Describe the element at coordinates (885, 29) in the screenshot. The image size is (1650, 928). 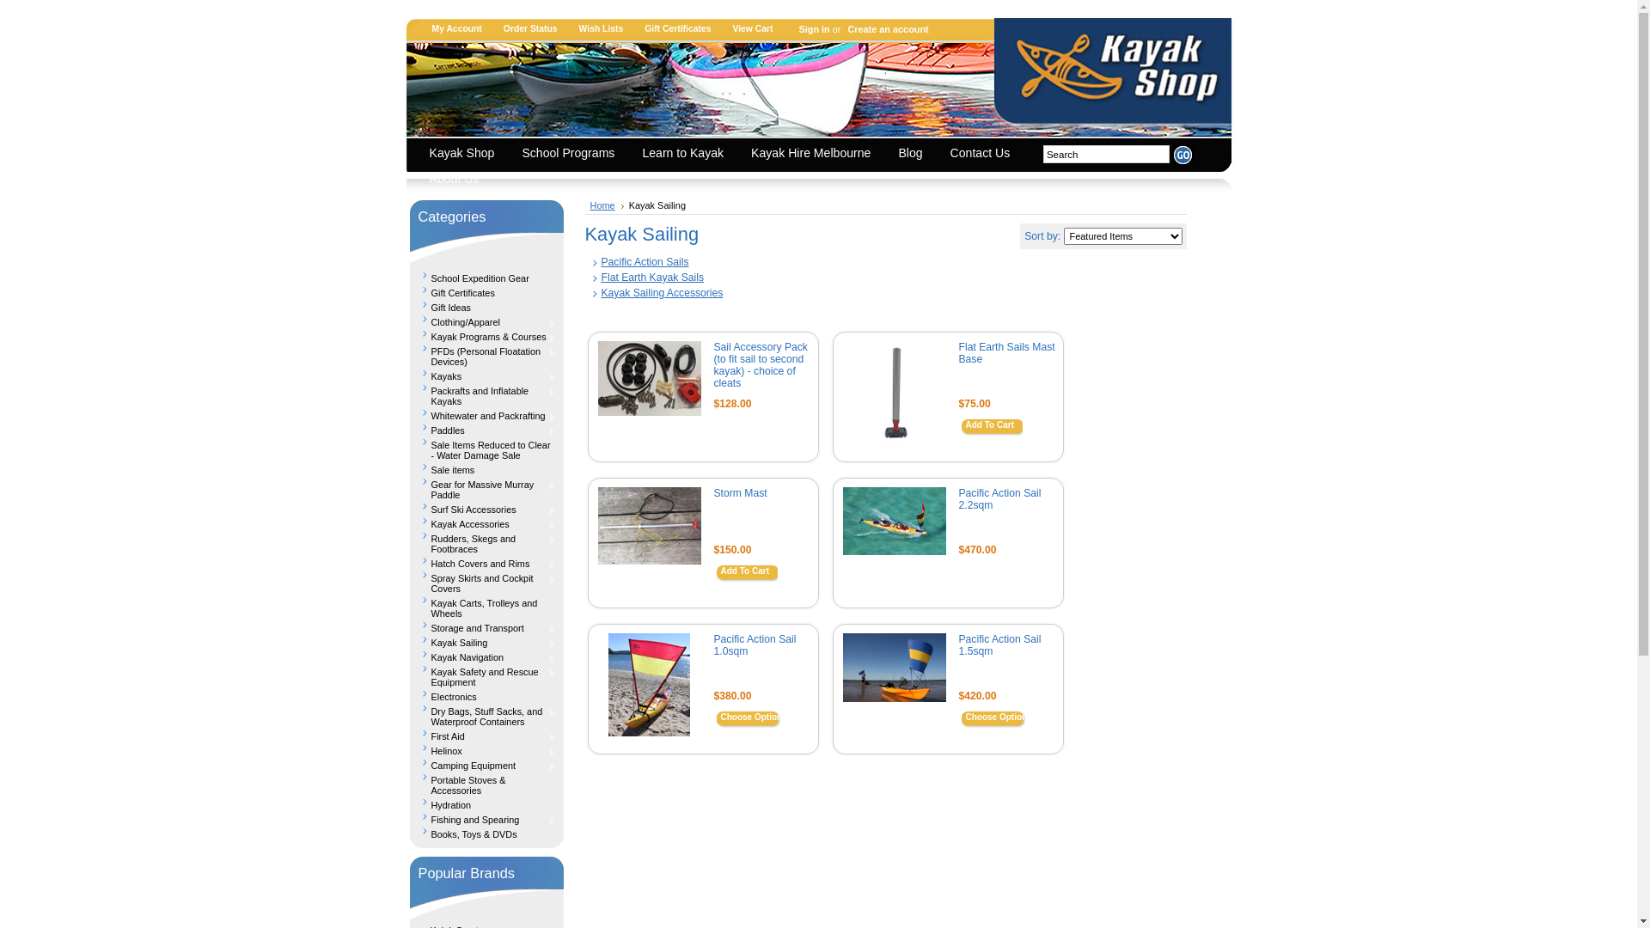
I see `Create an account` at that location.